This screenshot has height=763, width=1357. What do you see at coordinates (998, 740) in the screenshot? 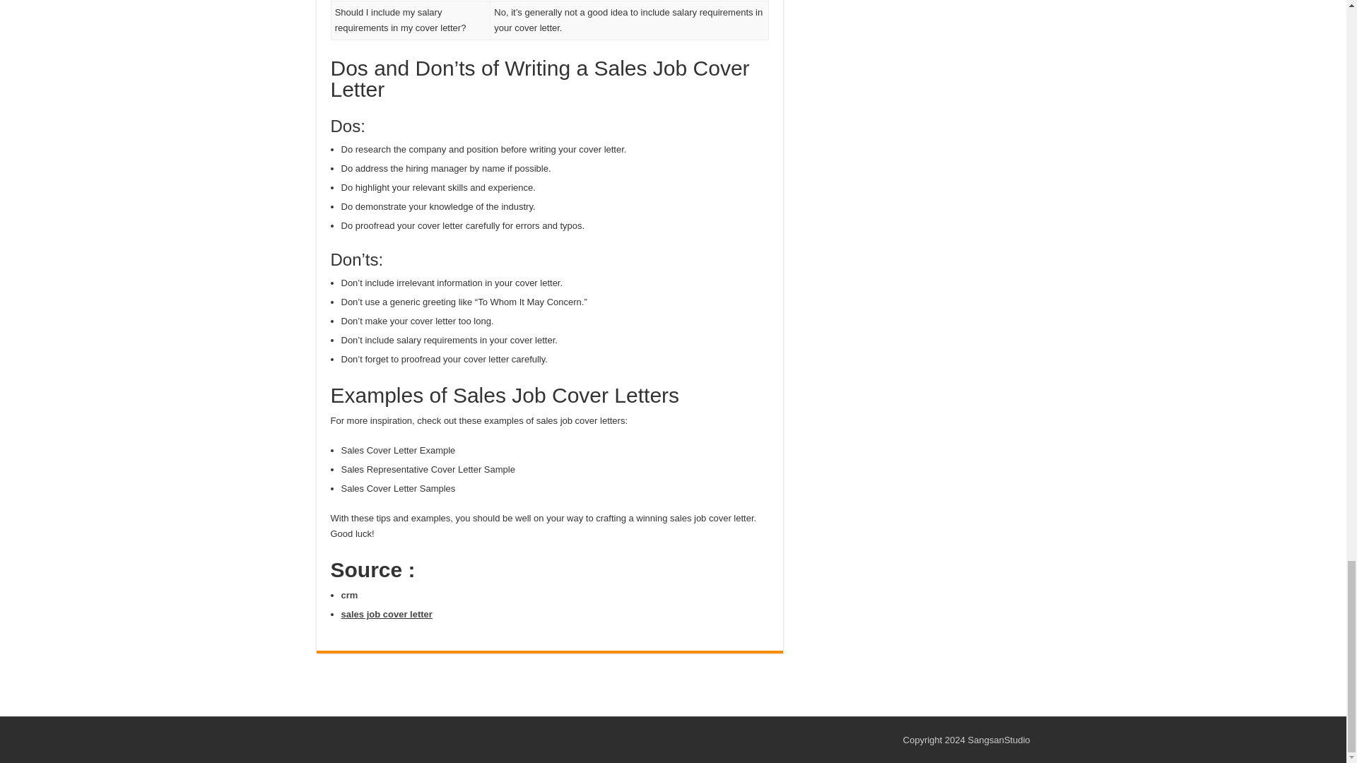
I see `SangsanStudio` at bounding box center [998, 740].